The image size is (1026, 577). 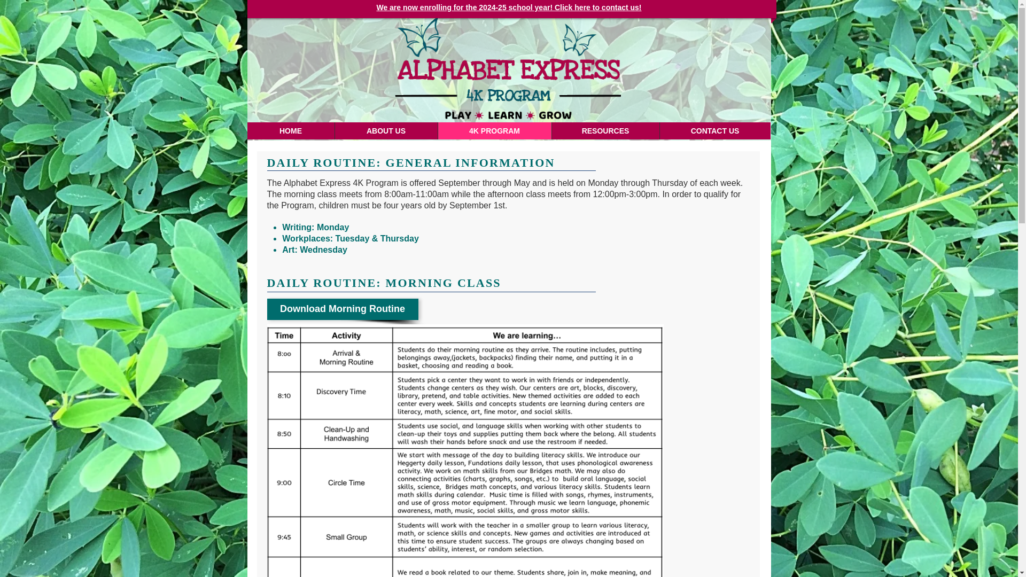 I want to click on HOME, so click(x=291, y=130).